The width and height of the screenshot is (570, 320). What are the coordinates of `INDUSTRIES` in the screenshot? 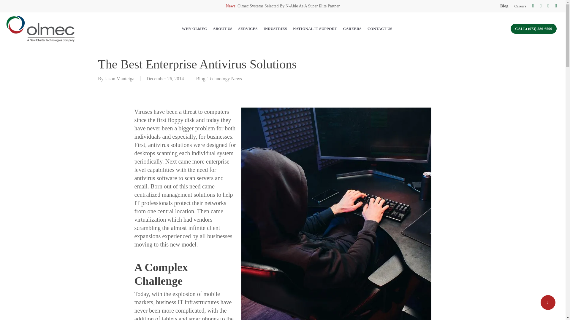 It's located at (275, 29).